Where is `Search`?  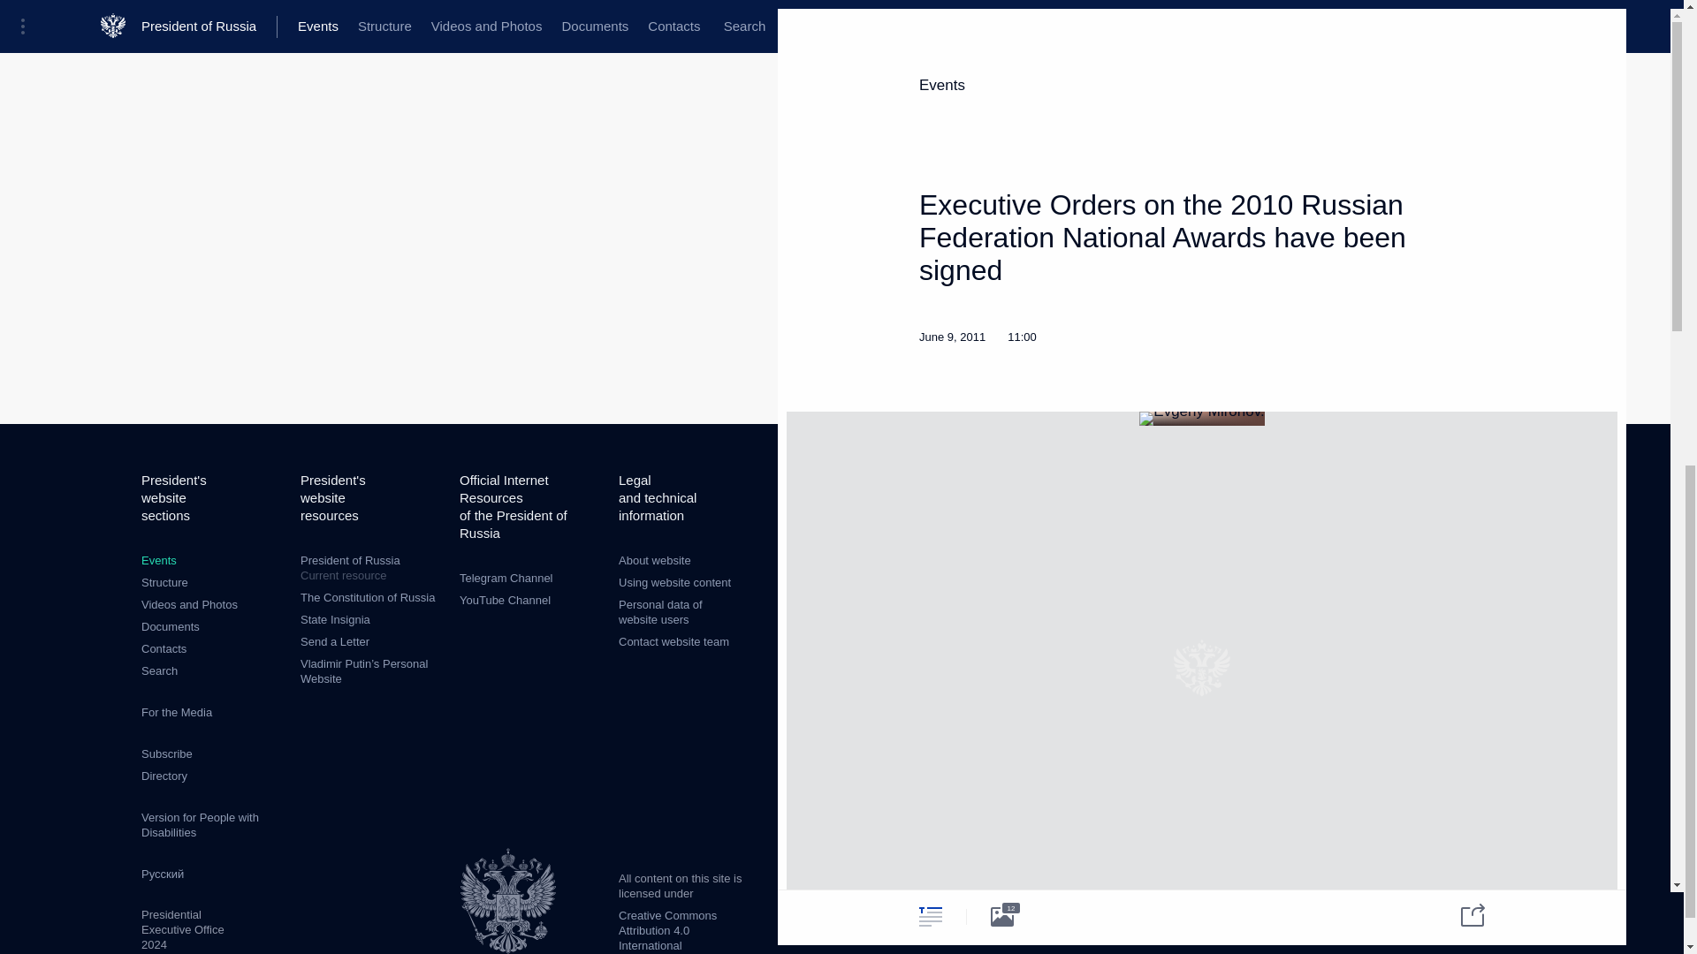 Search is located at coordinates (159, 670).